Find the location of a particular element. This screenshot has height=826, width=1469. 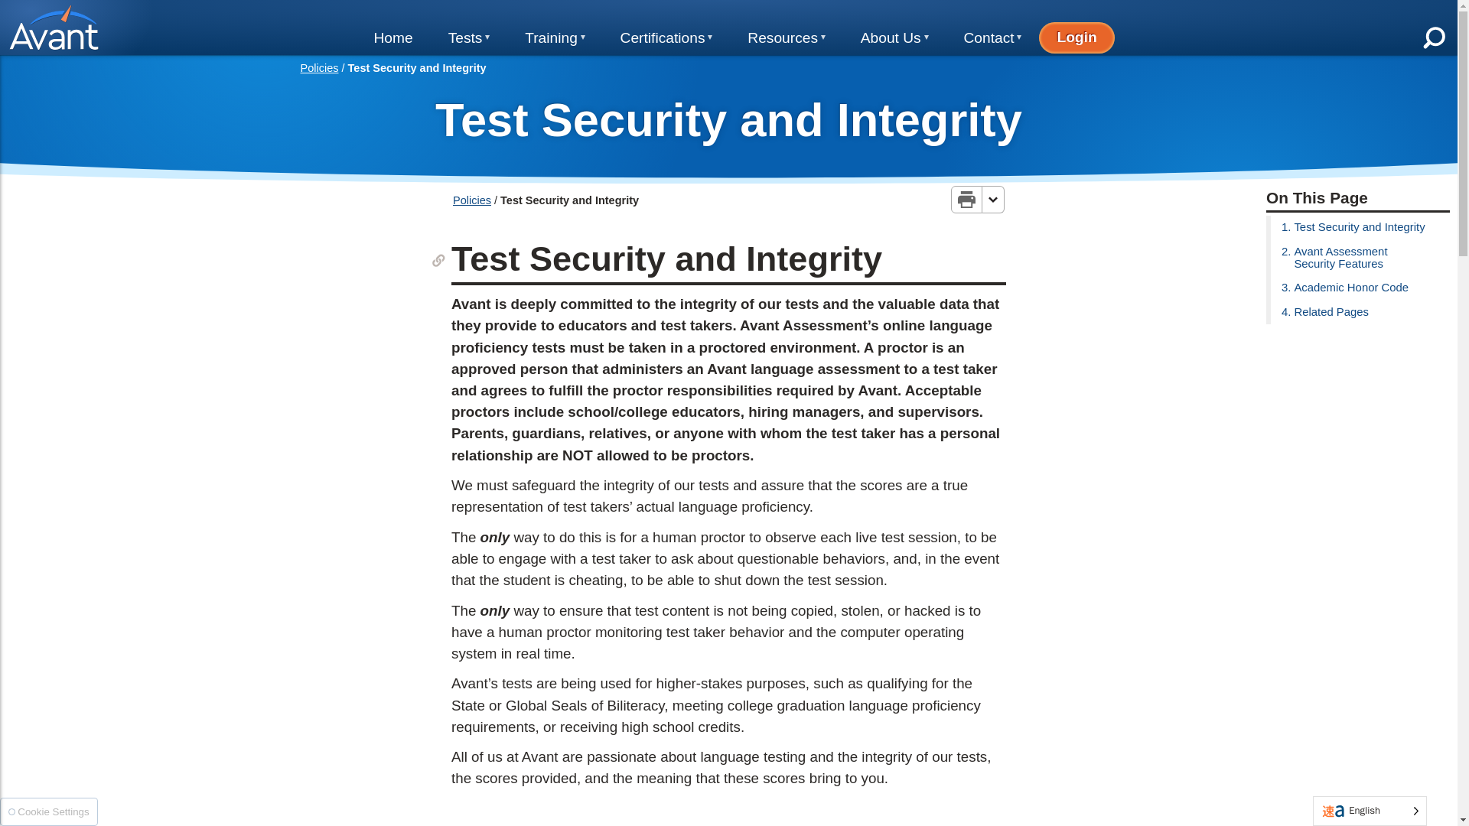

STAMPe is located at coordinates (706, 214).